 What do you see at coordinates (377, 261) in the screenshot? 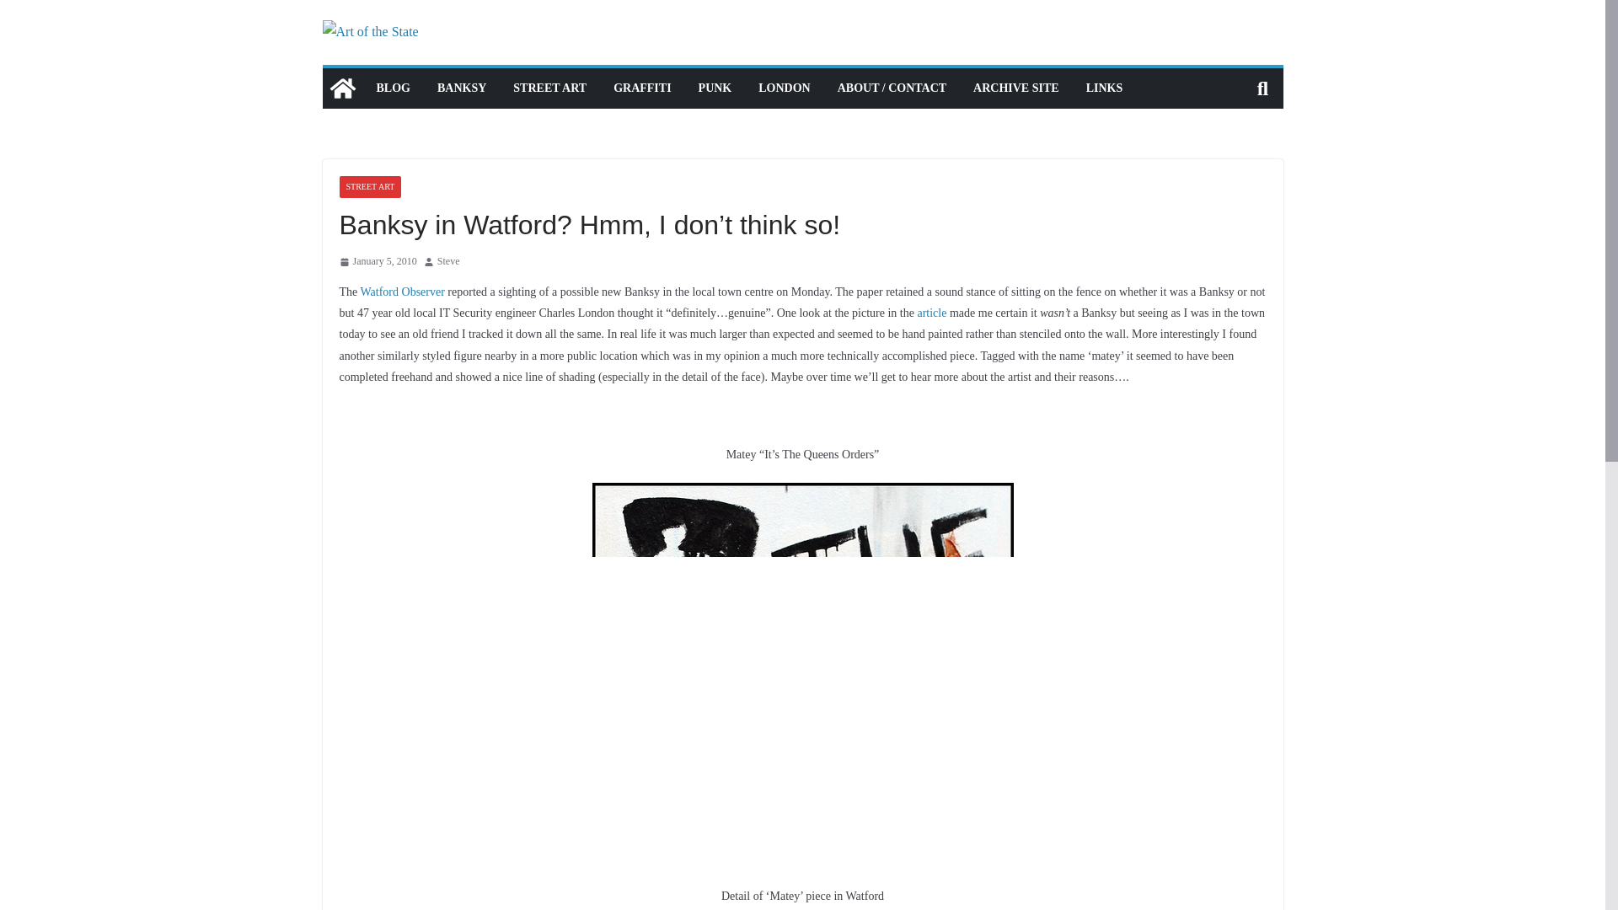
I see `9:47 pm` at bounding box center [377, 261].